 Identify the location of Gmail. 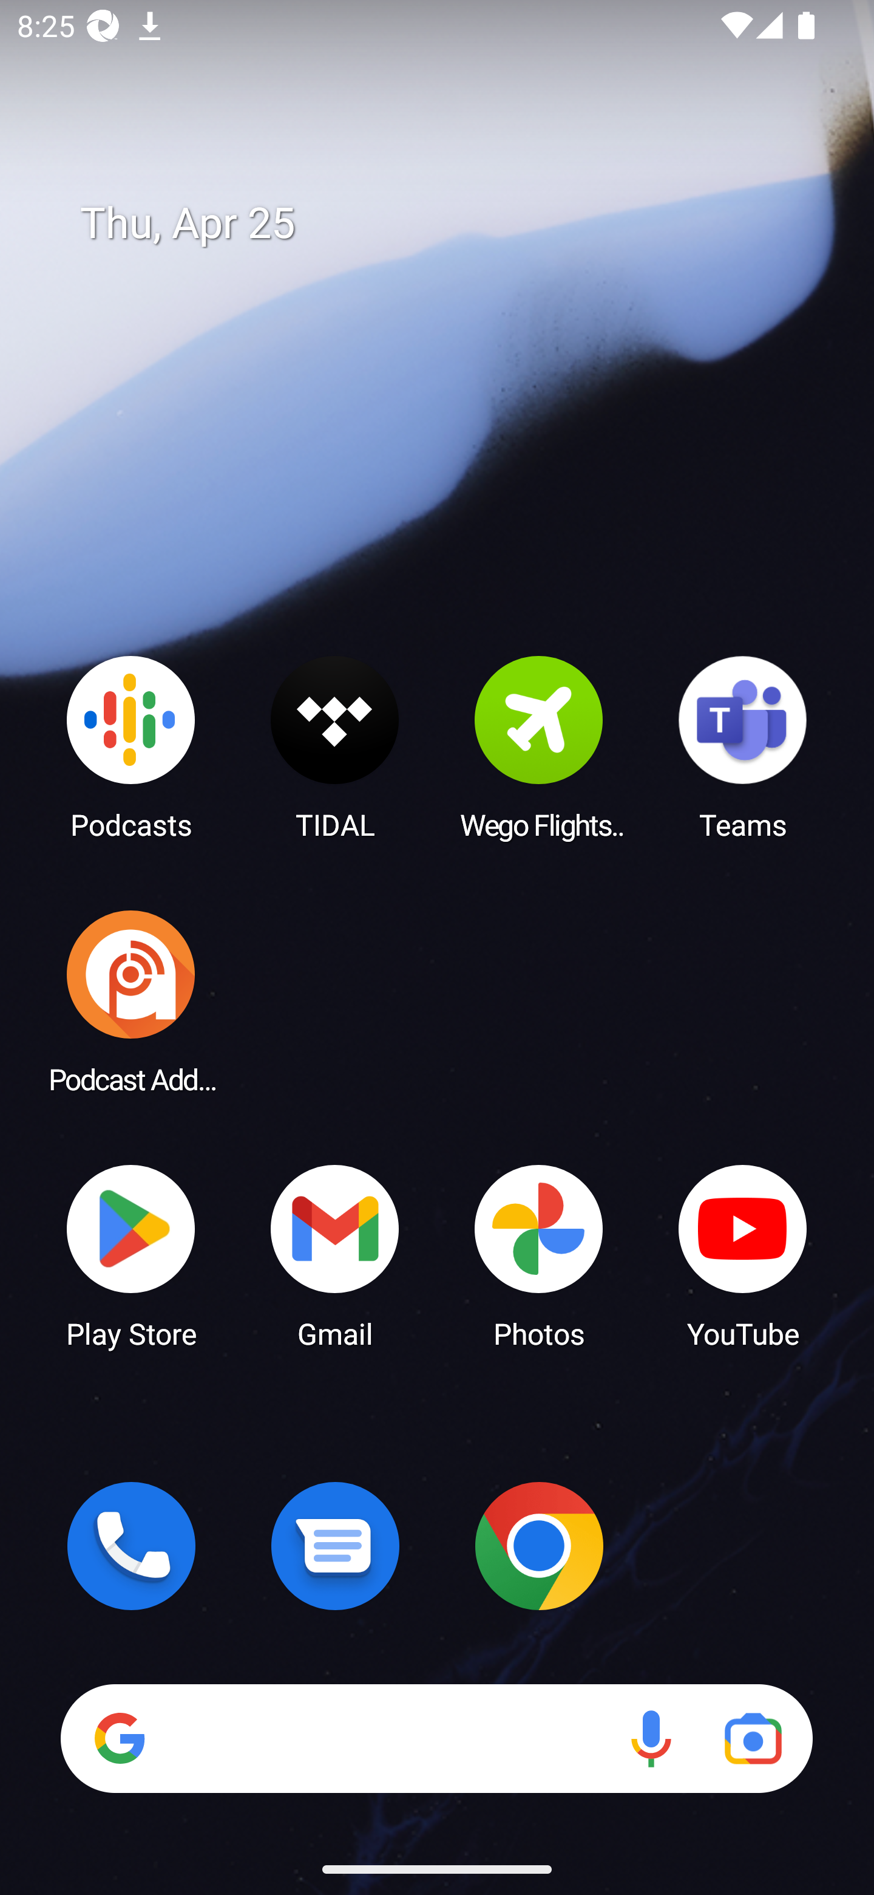
(335, 1255).